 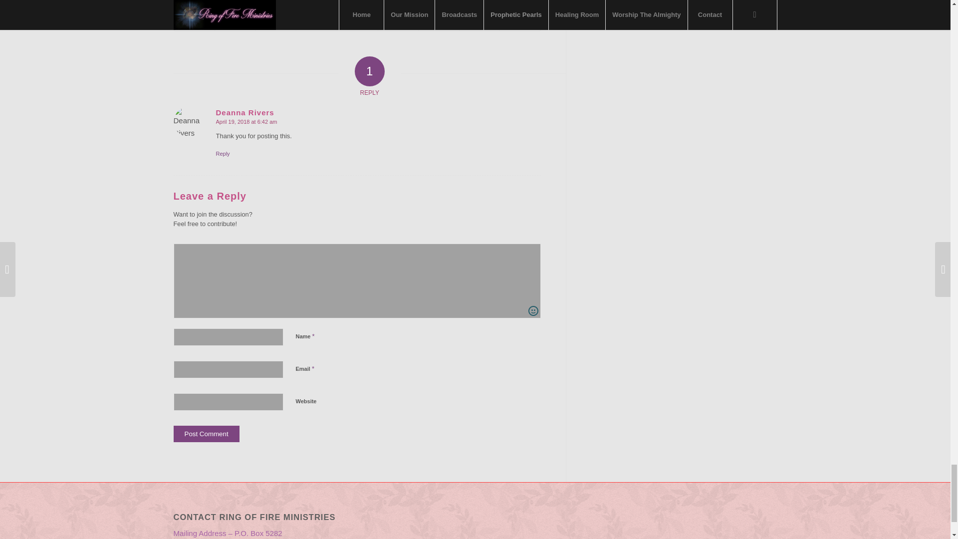 What do you see at coordinates (533, 310) in the screenshot?
I see `Insert Emoji` at bounding box center [533, 310].